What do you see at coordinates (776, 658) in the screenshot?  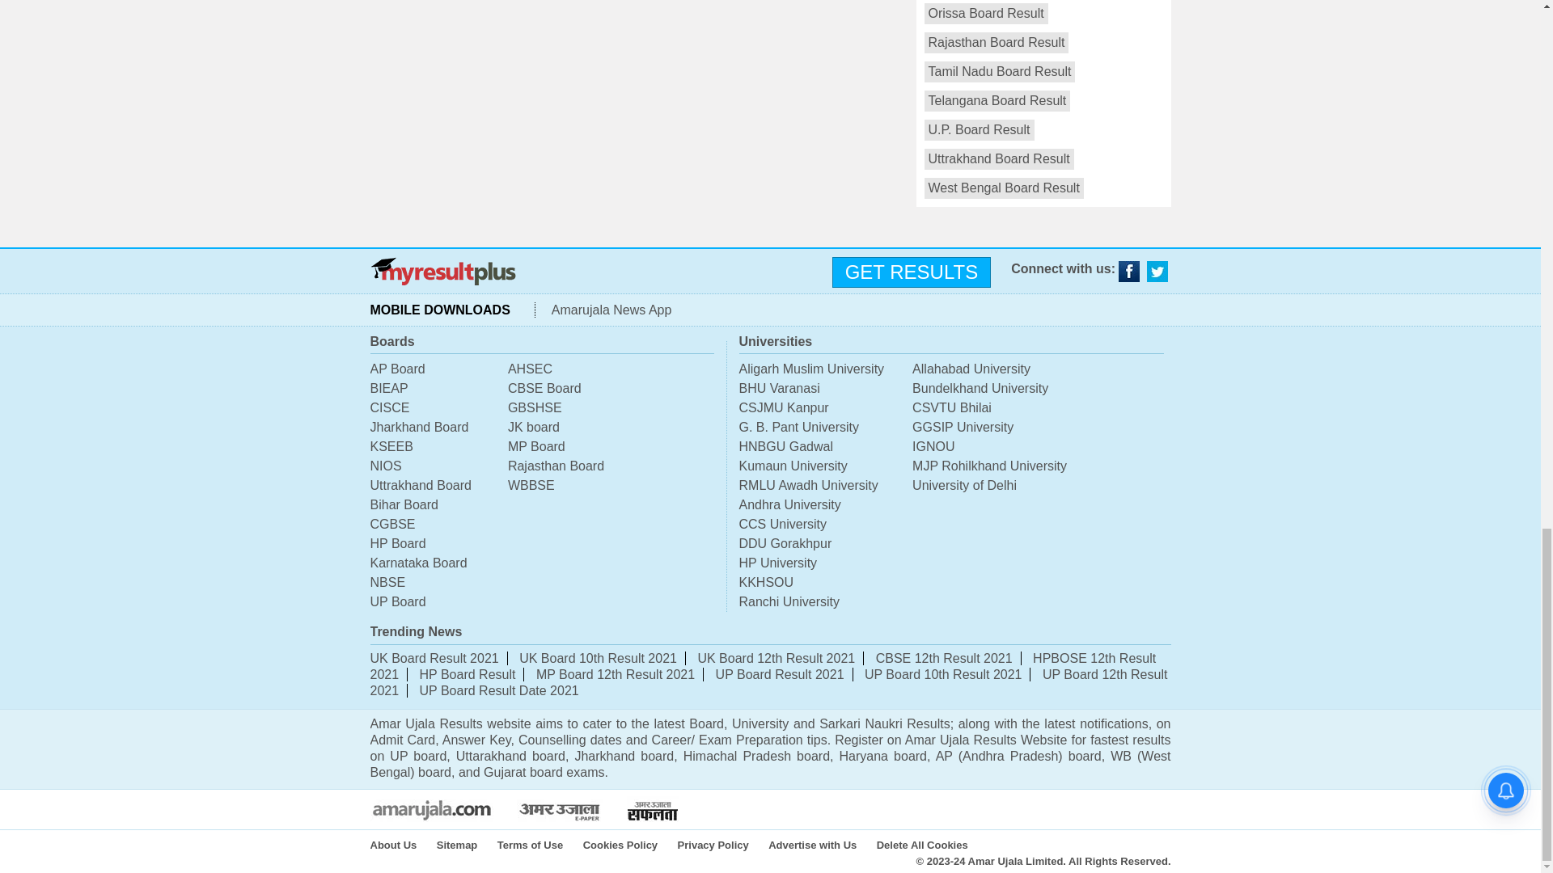 I see `UK Board 12th Result 2021` at bounding box center [776, 658].